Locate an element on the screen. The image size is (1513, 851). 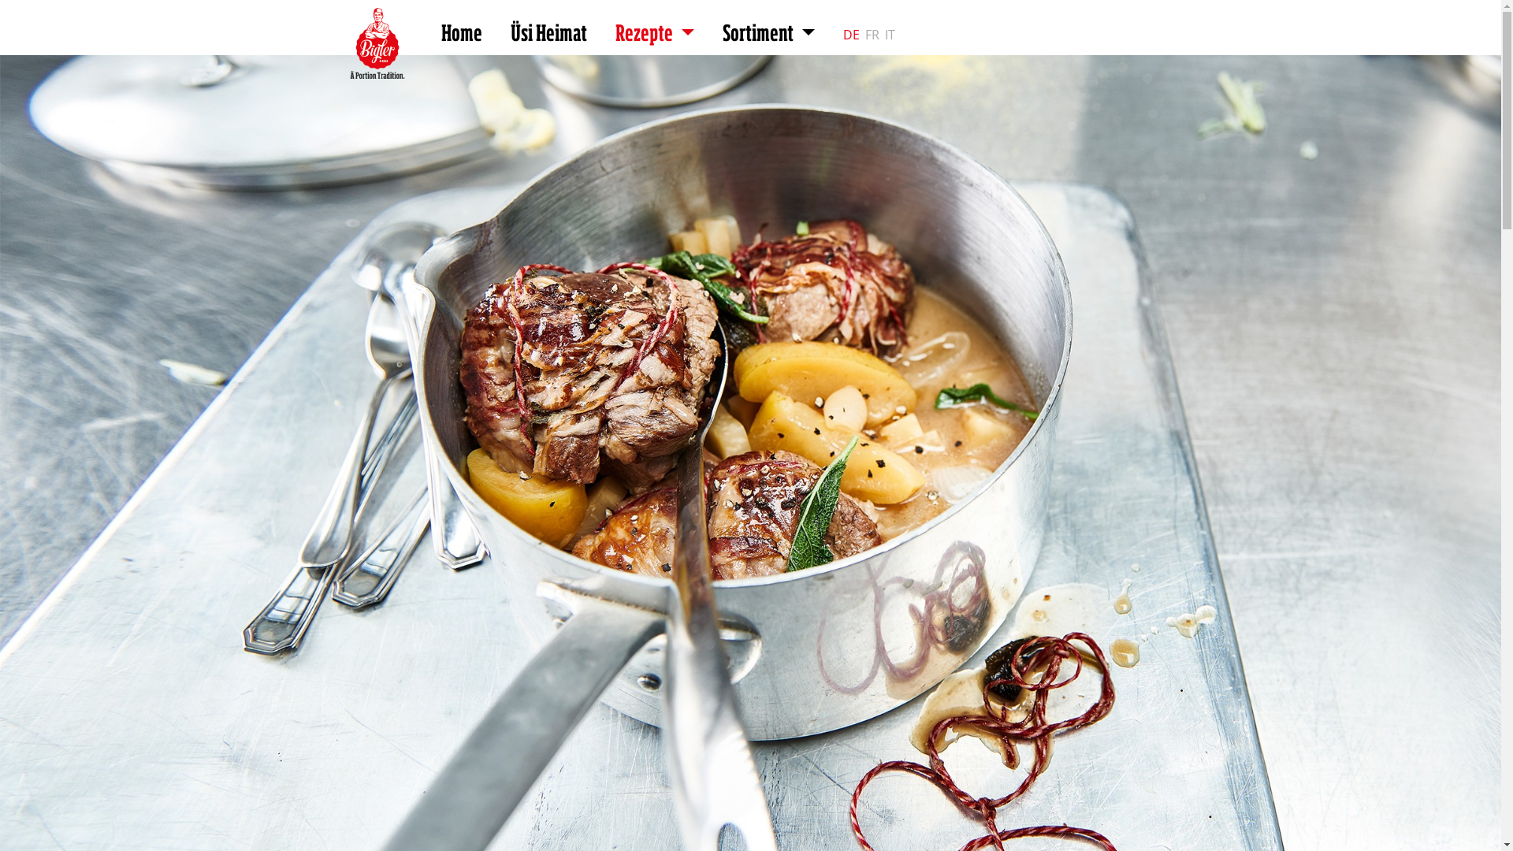
FR is located at coordinates (873, 36).